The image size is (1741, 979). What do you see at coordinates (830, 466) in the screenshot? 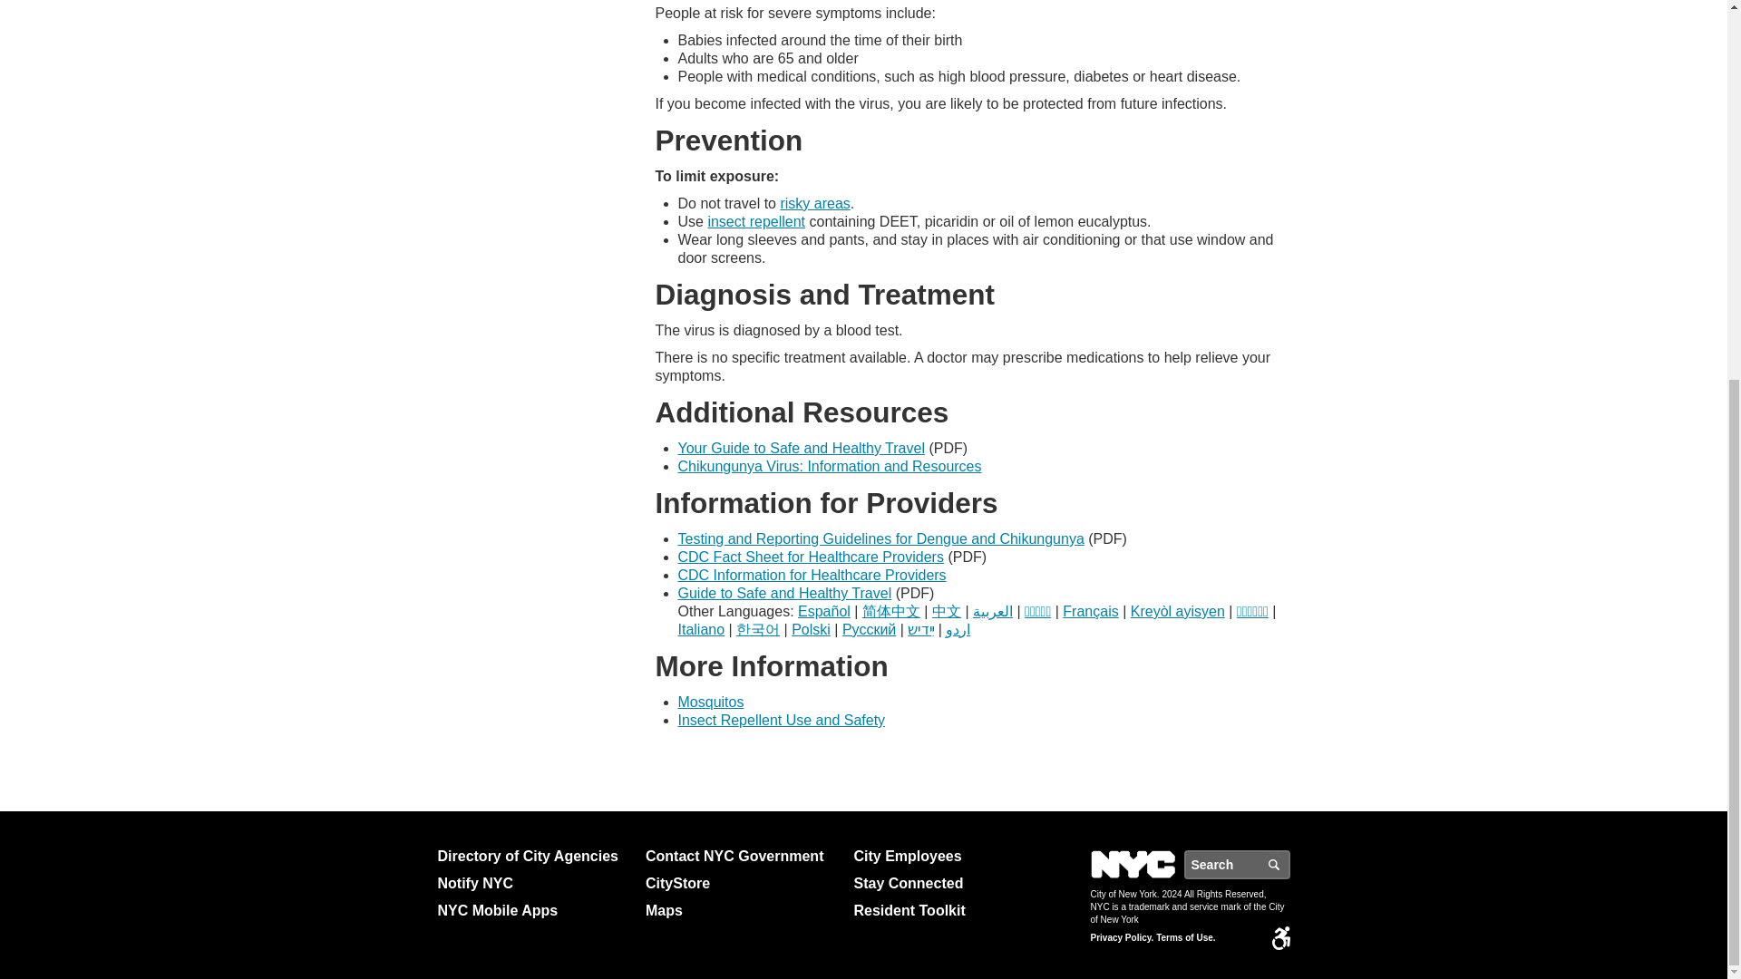
I see `Chikungunya Virus: Information and Resources` at bounding box center [830, 466].